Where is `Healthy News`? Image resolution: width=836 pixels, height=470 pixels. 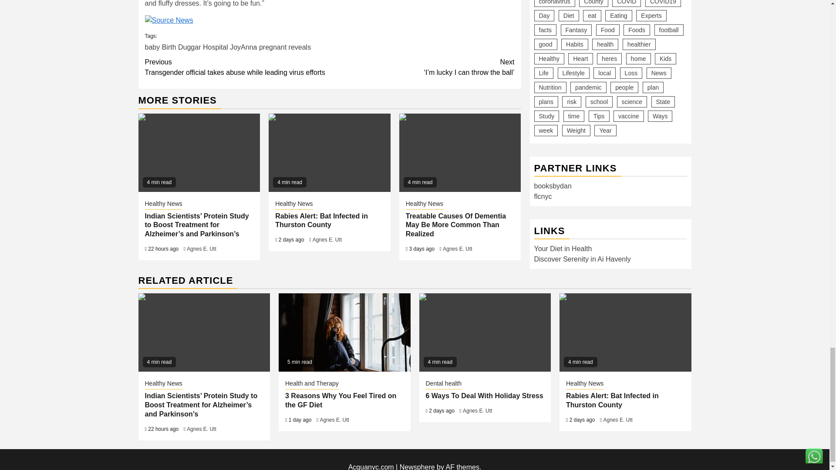
Healthy News is located at coordinates (163, 204).